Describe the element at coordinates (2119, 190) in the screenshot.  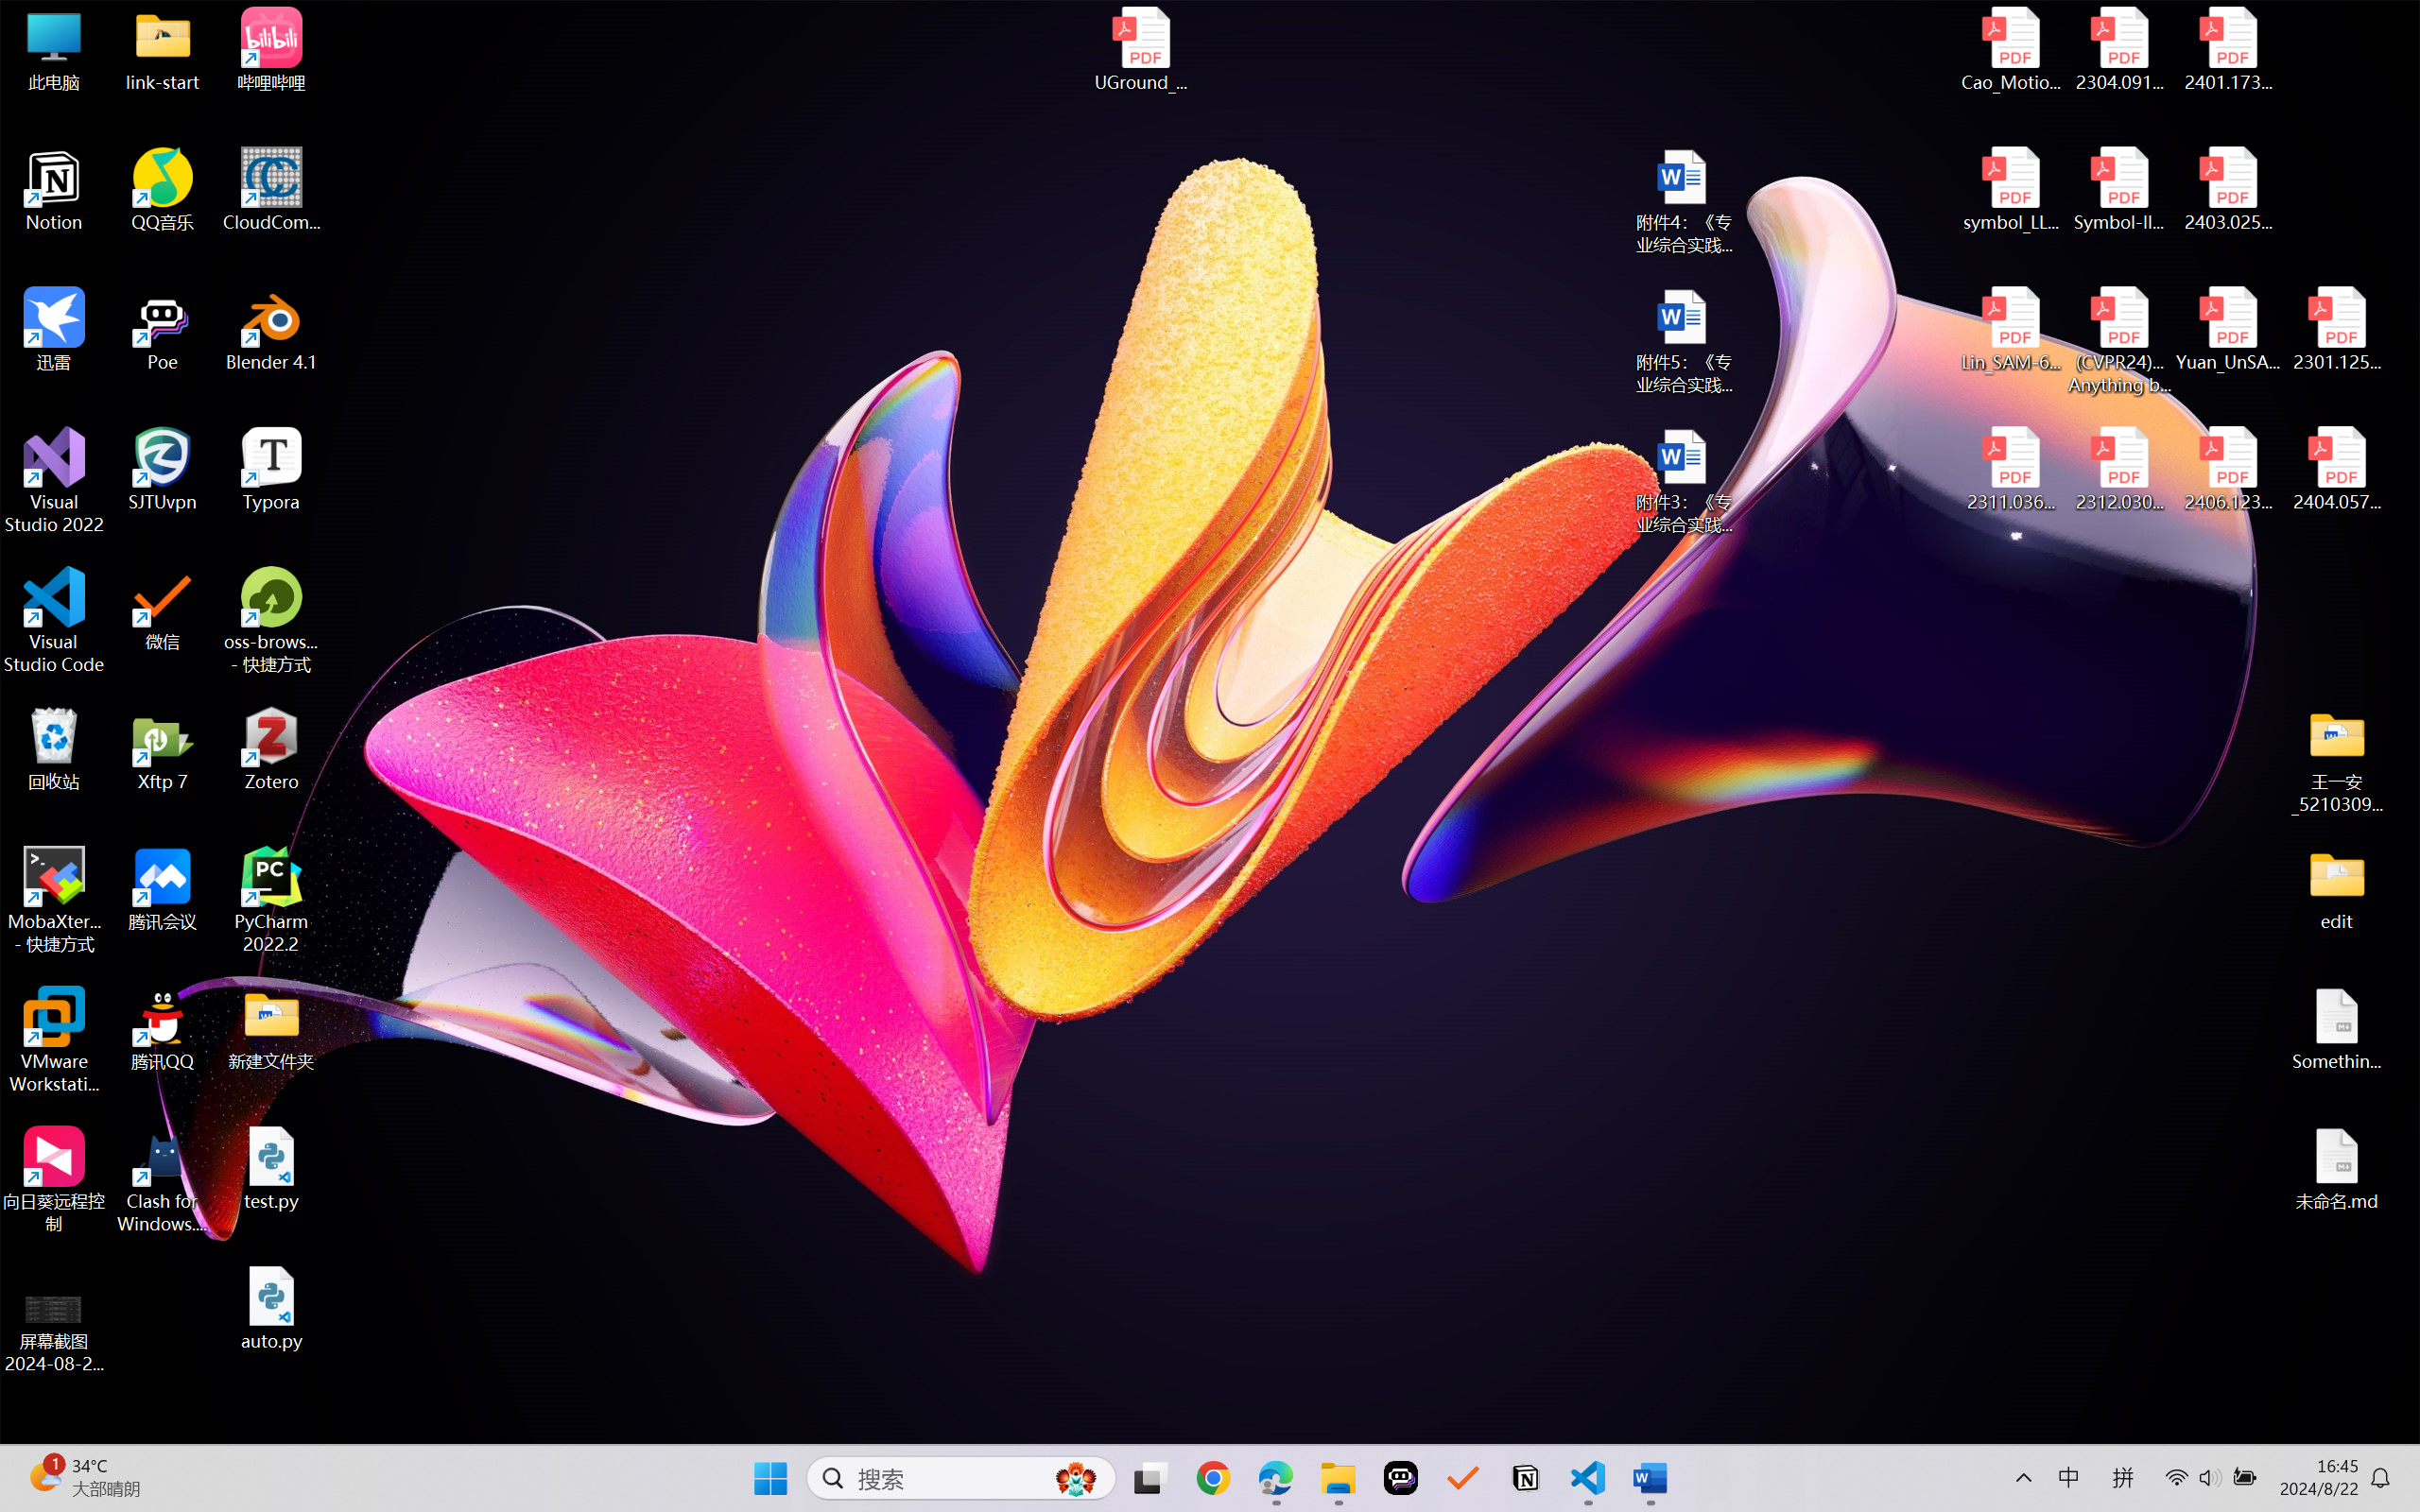
I see `Symbol-llm-v2.pdf` at that location.